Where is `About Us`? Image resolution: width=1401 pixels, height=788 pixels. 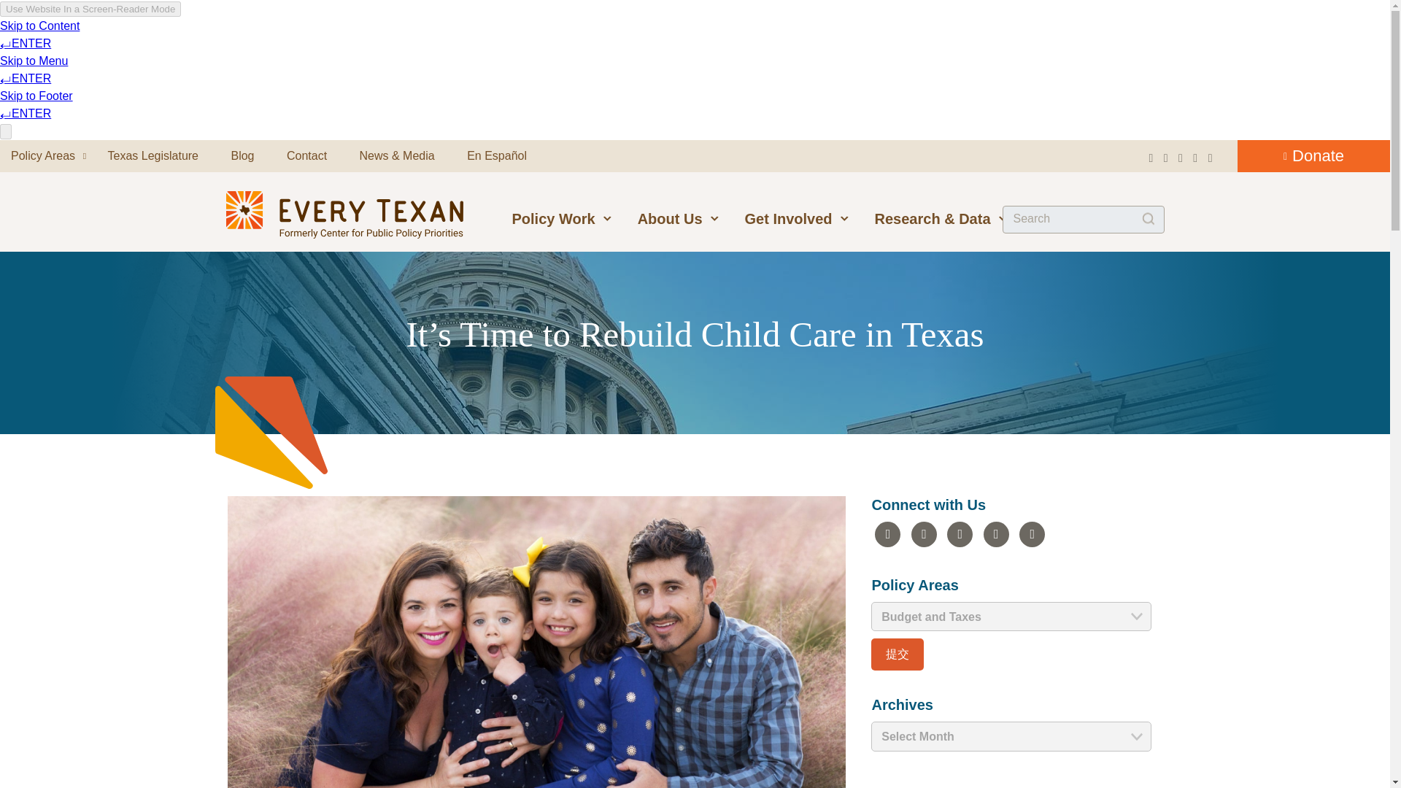 About Us is located at coordinates (679, 218).